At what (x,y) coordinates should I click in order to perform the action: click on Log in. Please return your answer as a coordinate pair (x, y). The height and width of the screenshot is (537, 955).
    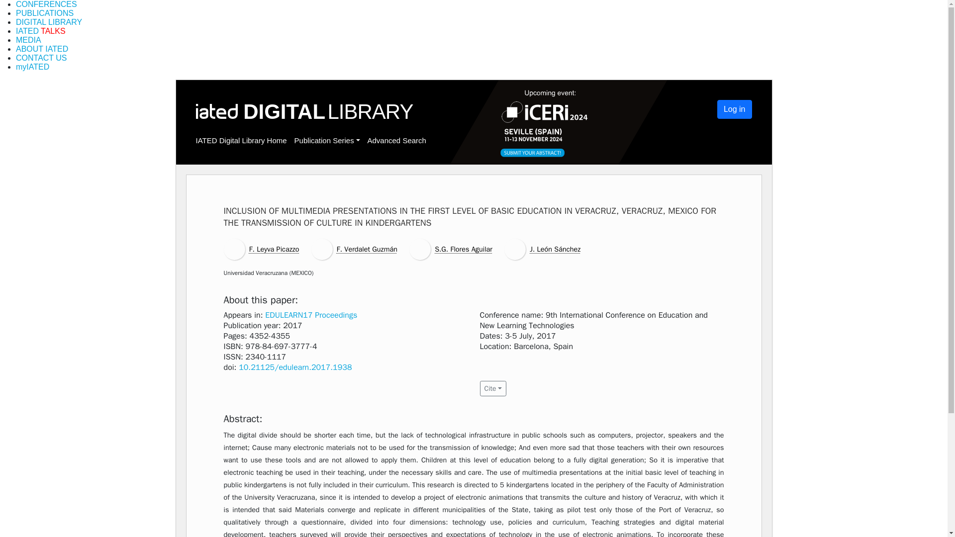
    Looking at the image, I should click on (734, 109).